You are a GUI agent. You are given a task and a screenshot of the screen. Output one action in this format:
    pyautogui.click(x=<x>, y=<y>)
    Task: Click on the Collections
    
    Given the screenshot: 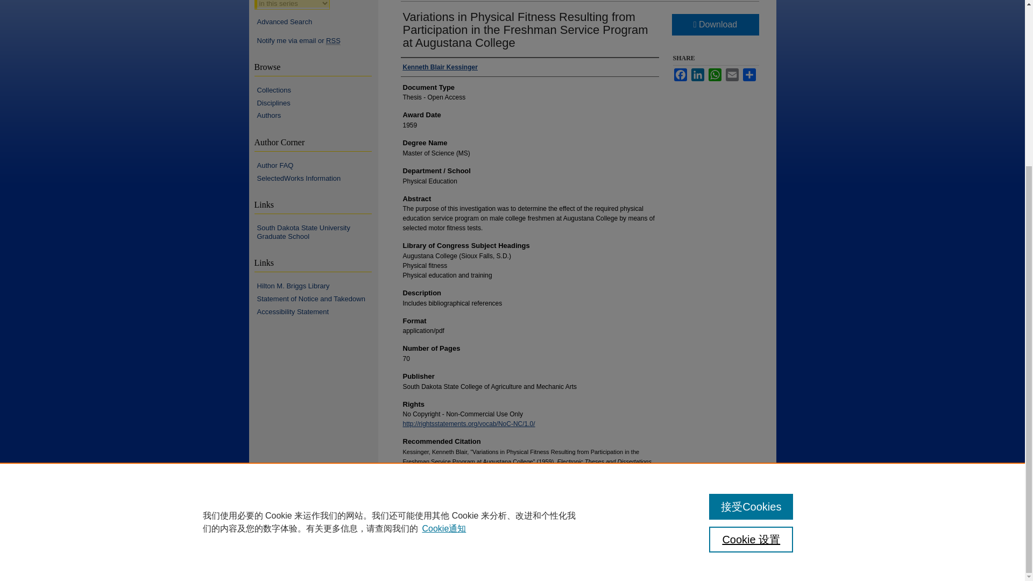 What is the action you would take?
    pyautogui.click(x=317, y=90)
    